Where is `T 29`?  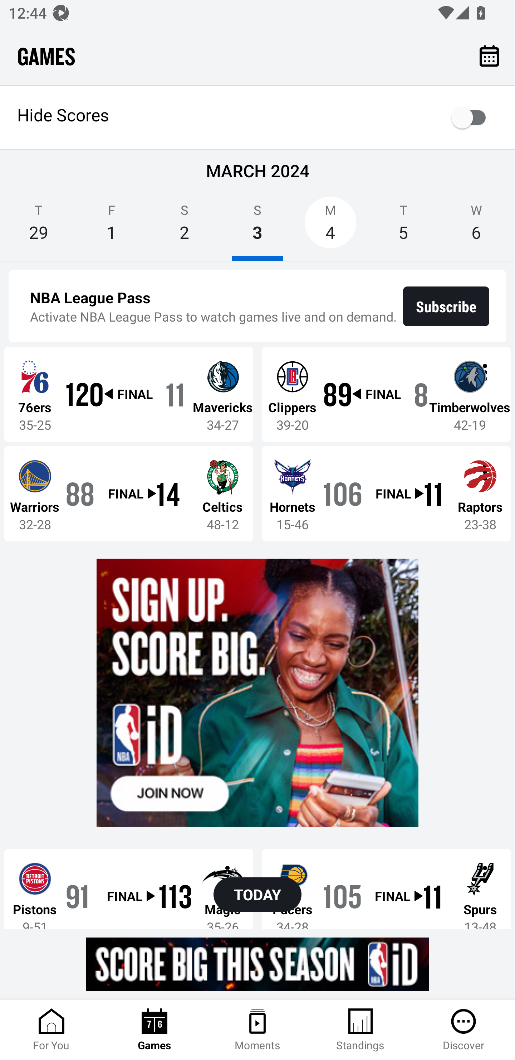 T 29 is located at coordinates (39, 226).